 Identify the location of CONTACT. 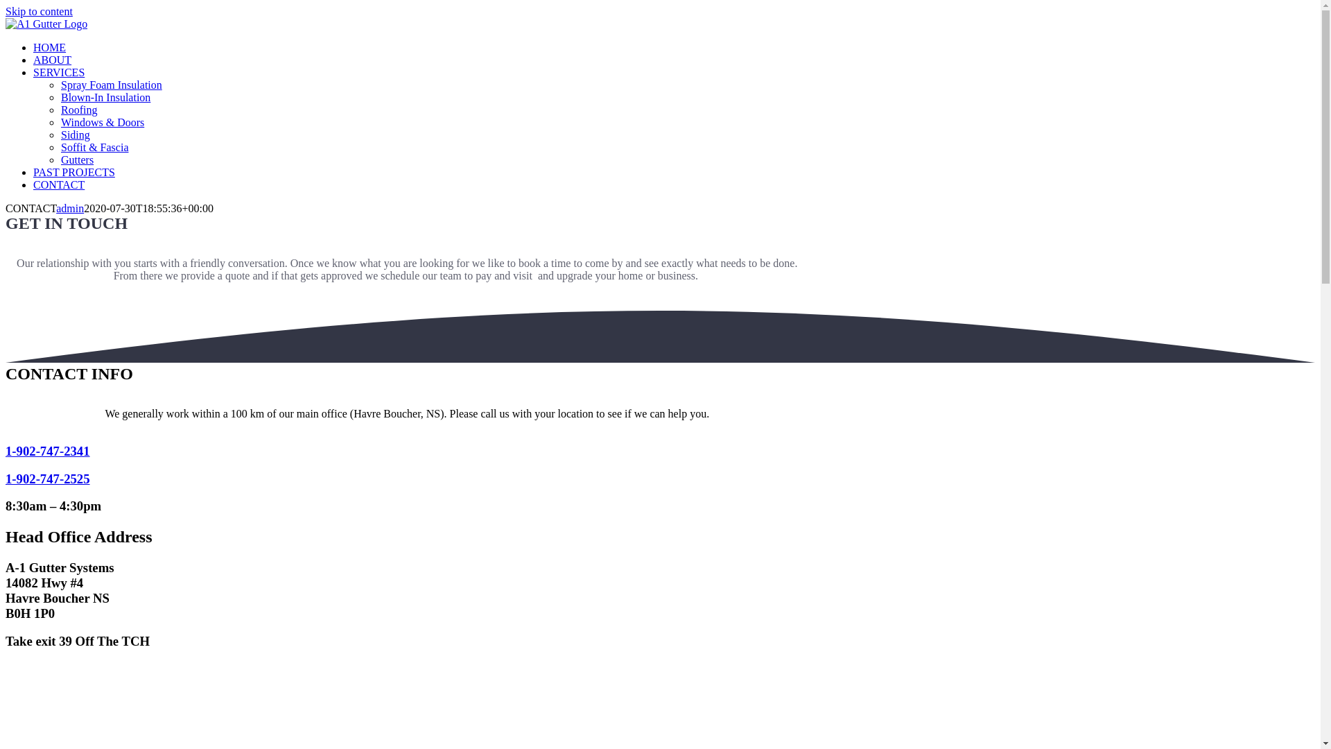
(59, 184).